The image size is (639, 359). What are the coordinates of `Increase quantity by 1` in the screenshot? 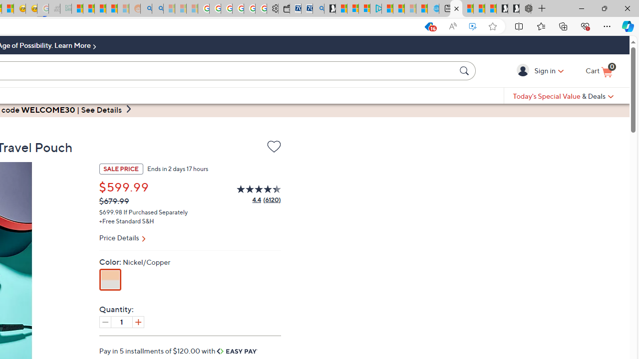 It's located at (138, 322).